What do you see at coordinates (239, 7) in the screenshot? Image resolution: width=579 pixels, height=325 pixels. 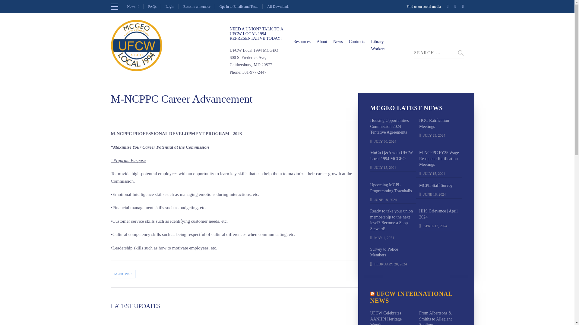 I see `Opt In to Emails and Texts` at bounding box center [239, 7].